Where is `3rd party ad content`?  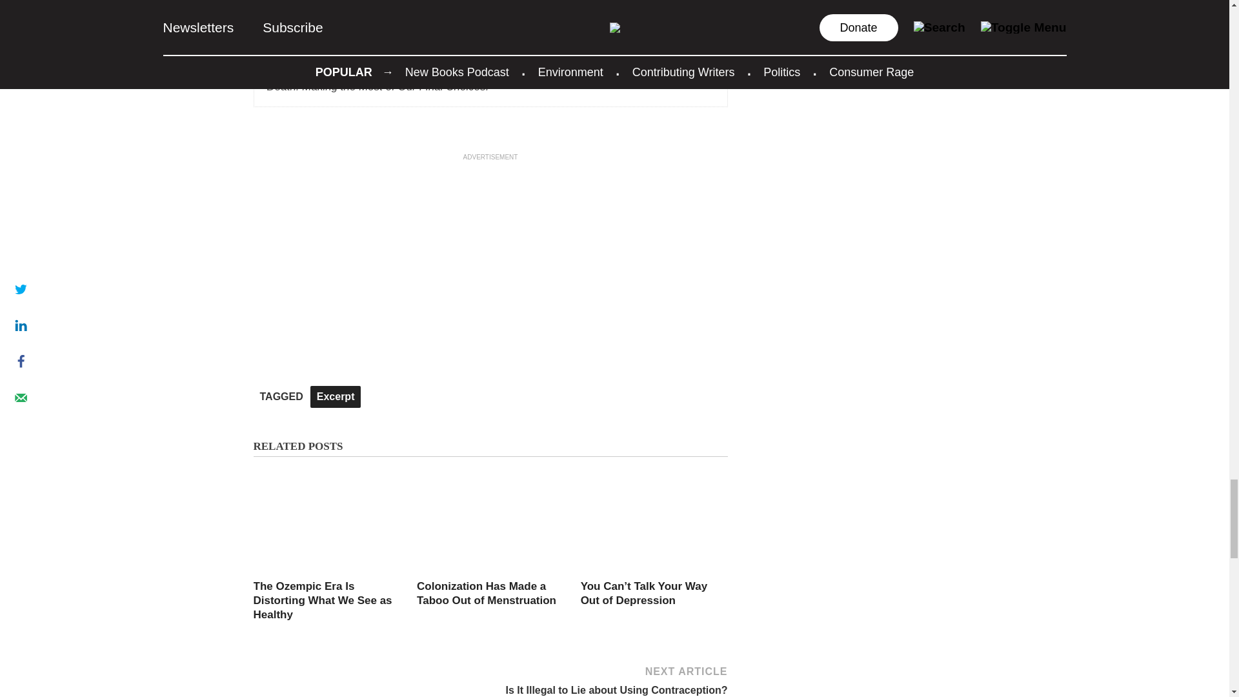 3rd party ad content is located at coordinates (490, 243).